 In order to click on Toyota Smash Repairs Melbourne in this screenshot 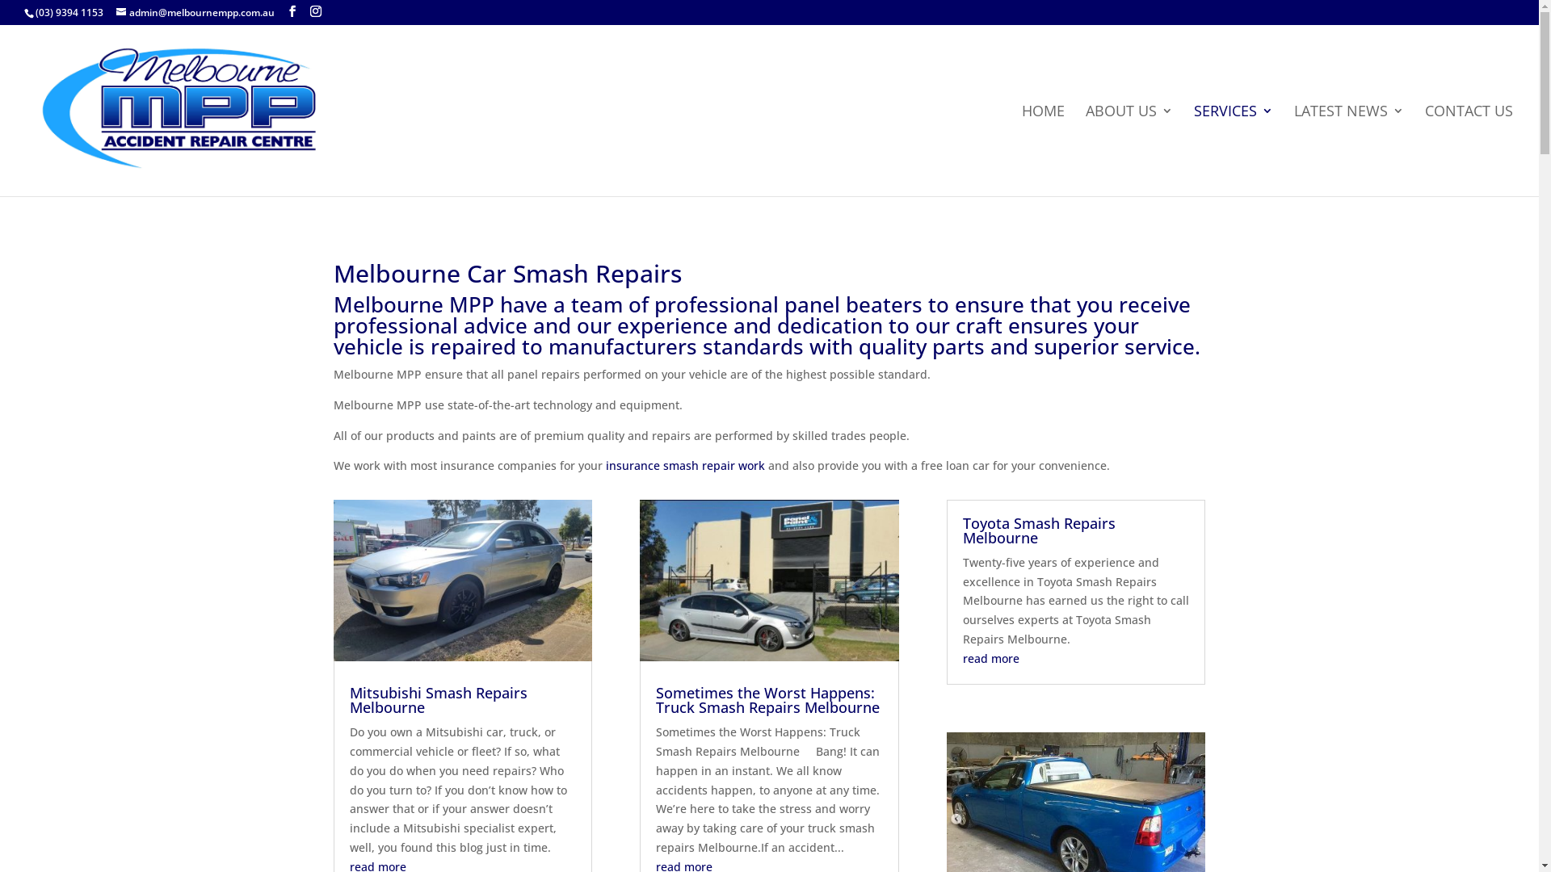, I will do `click(1039, 530)`.